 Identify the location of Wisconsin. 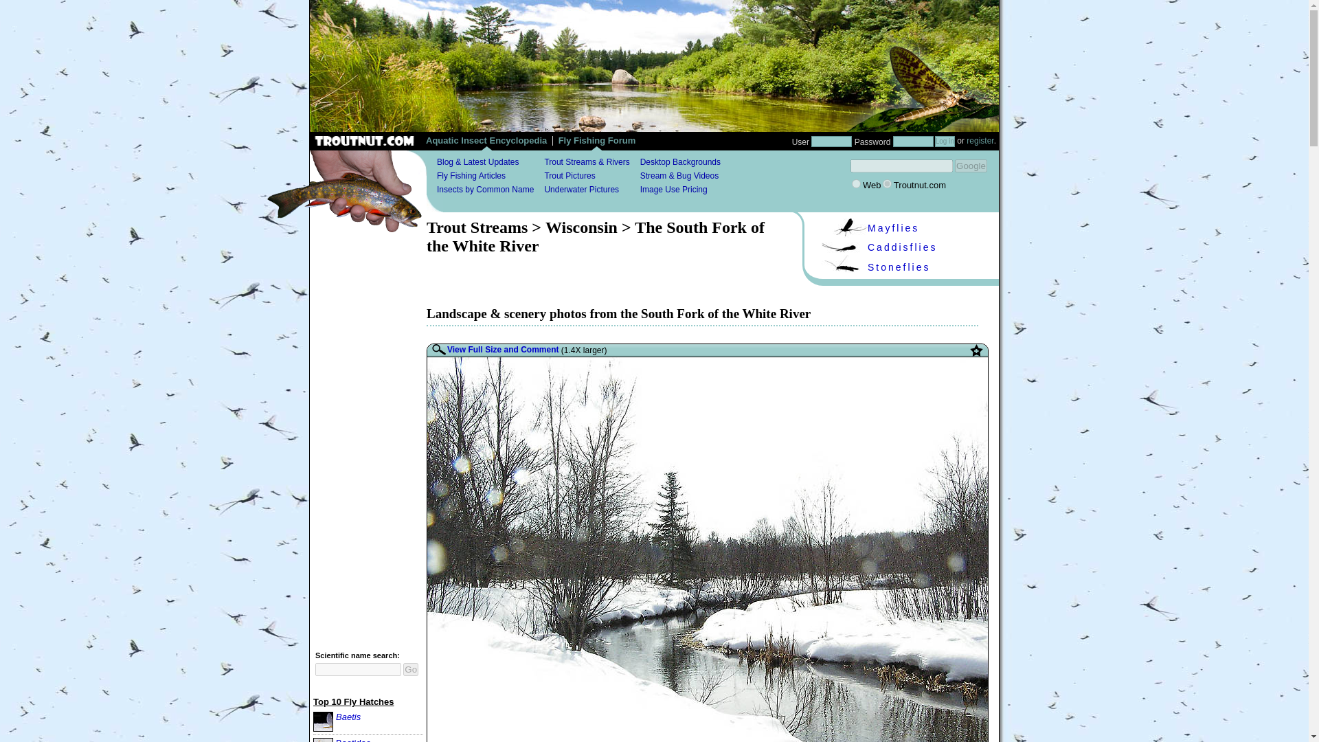
(581, 227).